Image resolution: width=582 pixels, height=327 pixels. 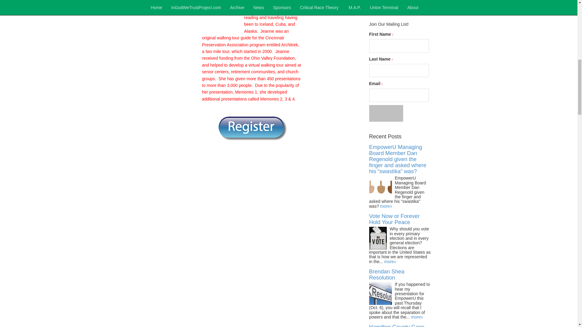 I want to click on Class Registration, so click(x=252, y=128).